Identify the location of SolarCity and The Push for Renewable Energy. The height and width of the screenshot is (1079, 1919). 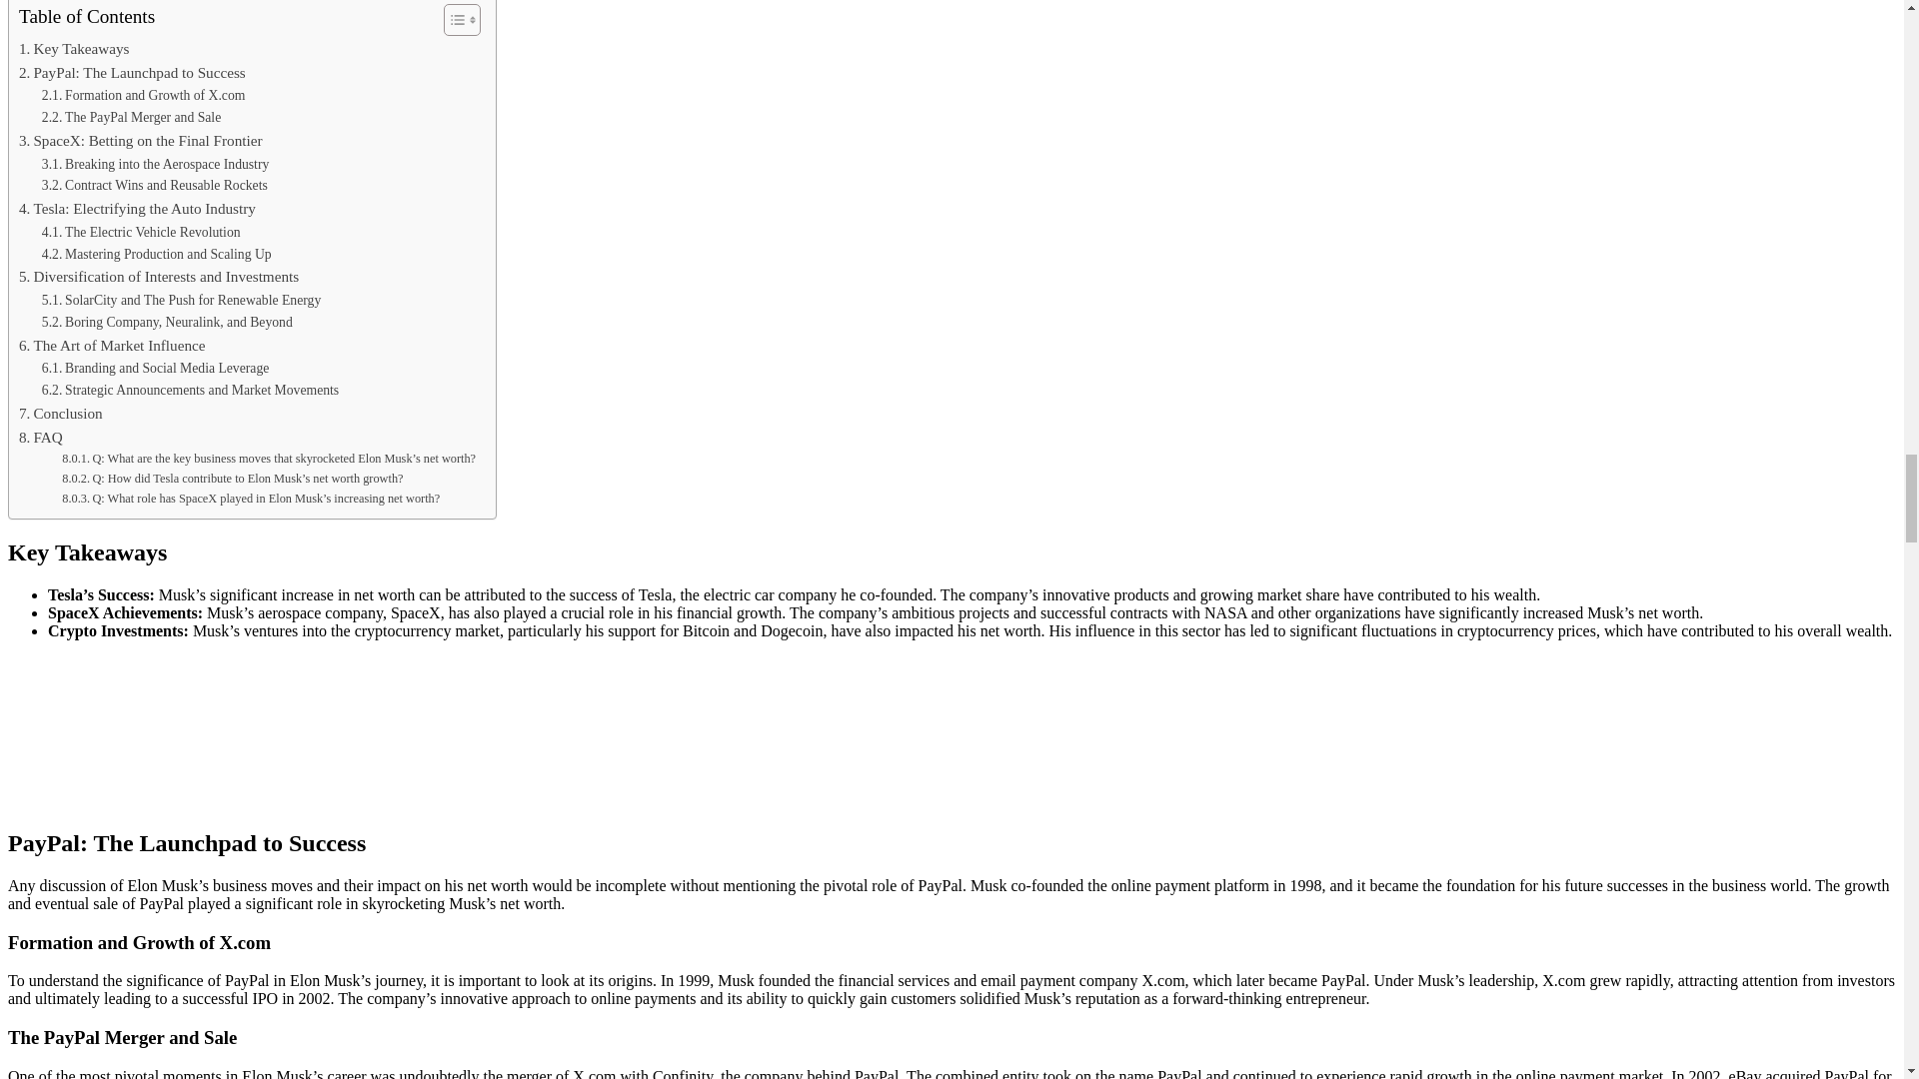
(181, 301).